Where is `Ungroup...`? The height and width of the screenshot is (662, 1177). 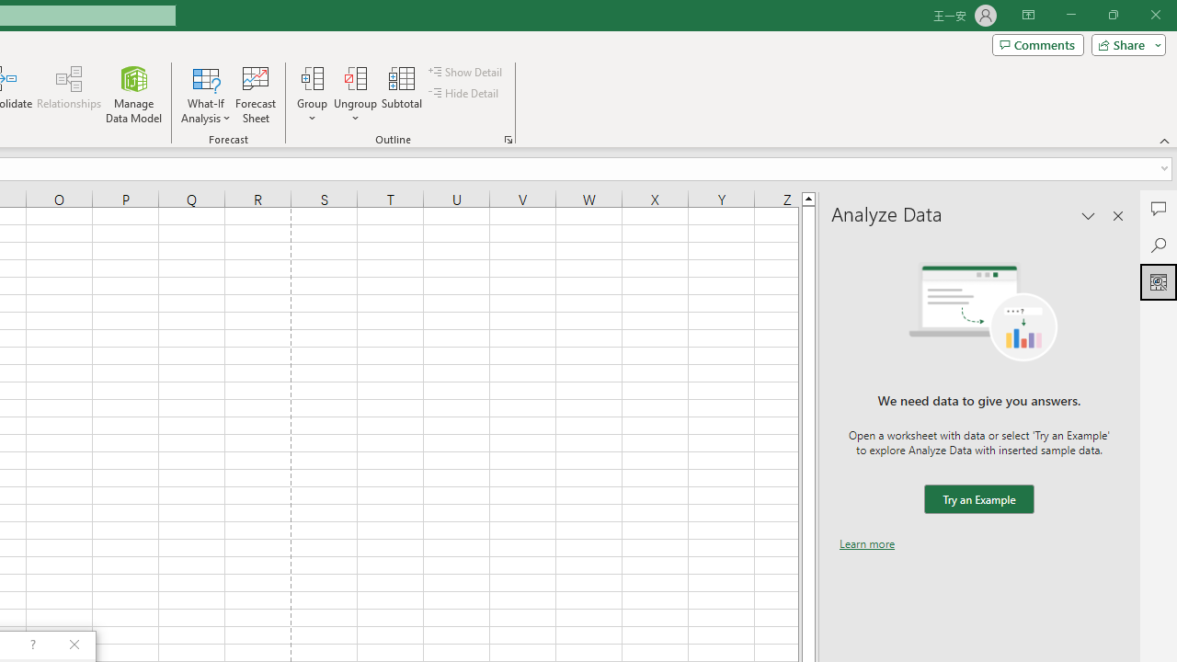 Ungroup... is located at coordinates (355, 77).